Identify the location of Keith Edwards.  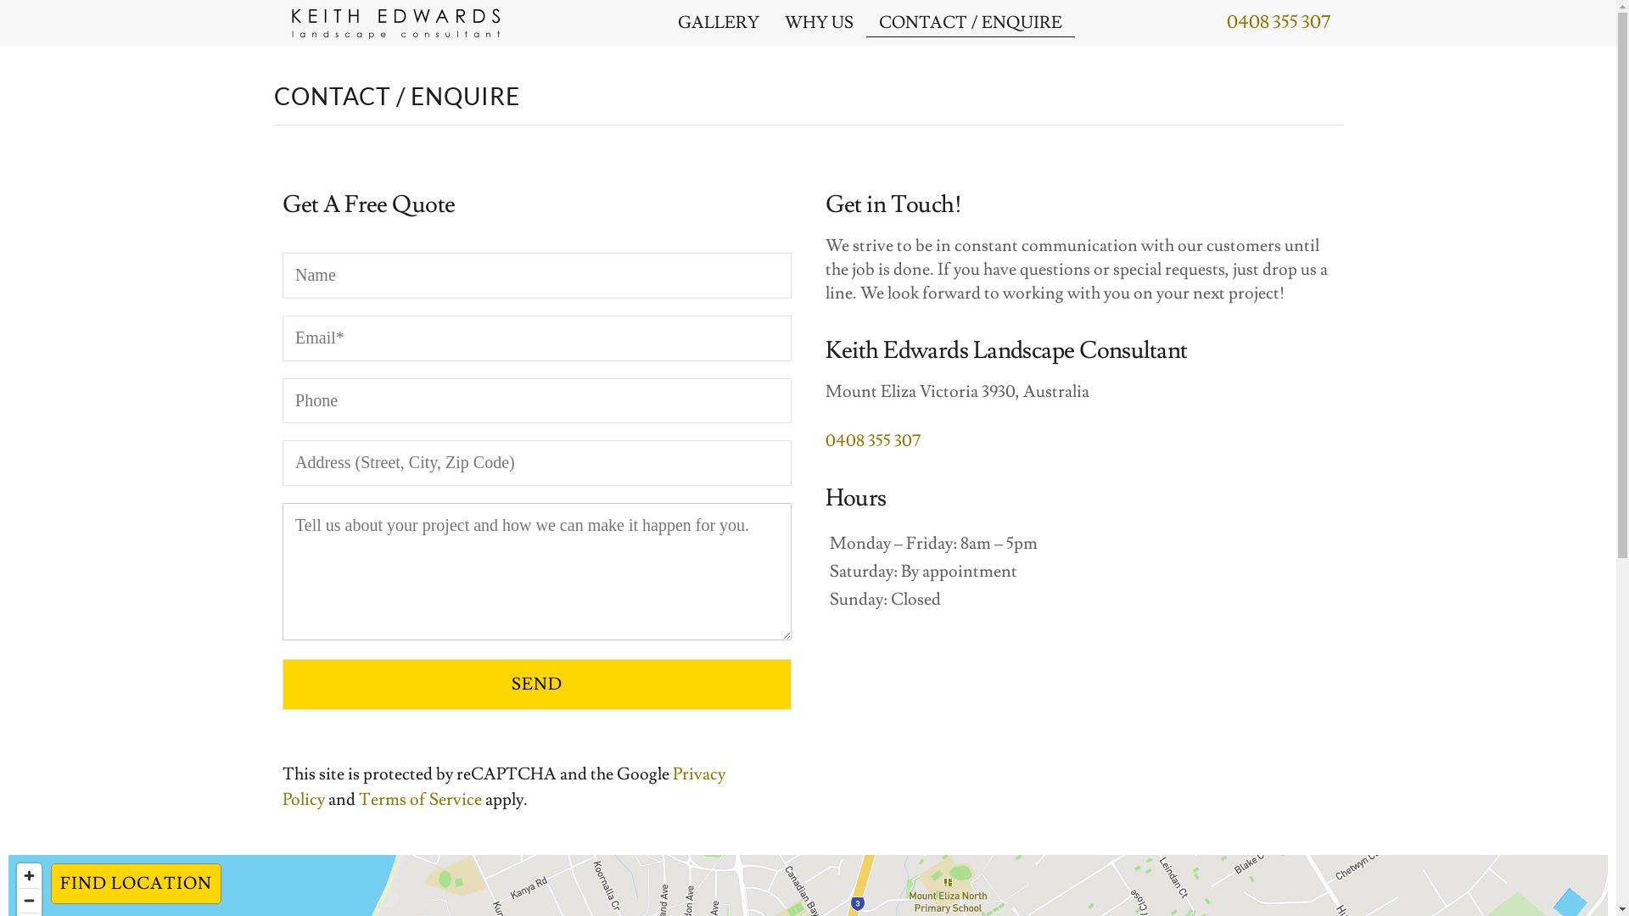
(395, 23).